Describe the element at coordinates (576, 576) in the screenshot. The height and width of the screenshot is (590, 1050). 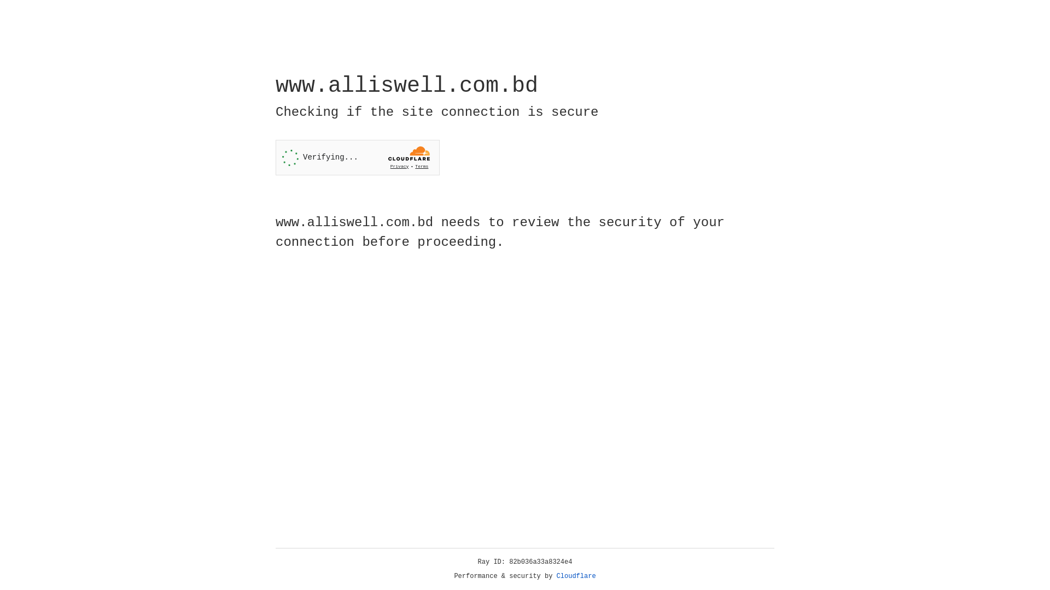
I see `Cloudflare` at that location.